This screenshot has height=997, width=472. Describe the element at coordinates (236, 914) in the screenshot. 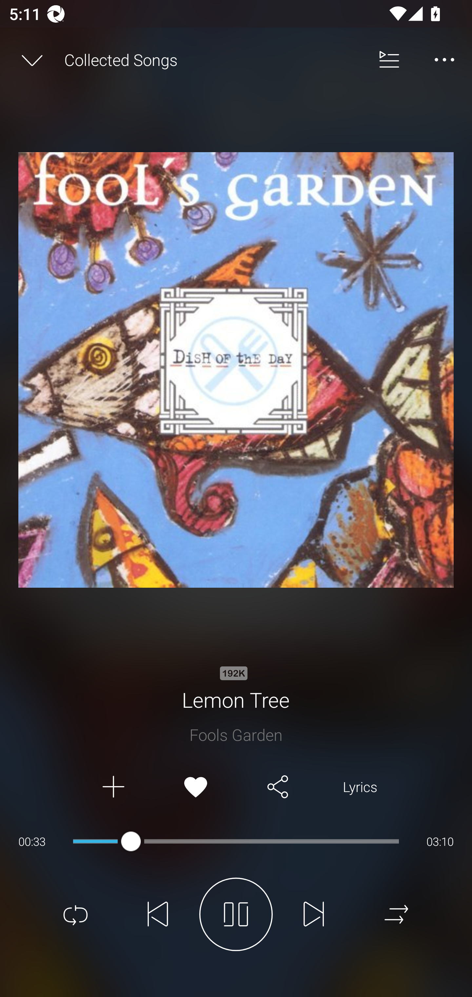

I see `暫停播放` at that location.